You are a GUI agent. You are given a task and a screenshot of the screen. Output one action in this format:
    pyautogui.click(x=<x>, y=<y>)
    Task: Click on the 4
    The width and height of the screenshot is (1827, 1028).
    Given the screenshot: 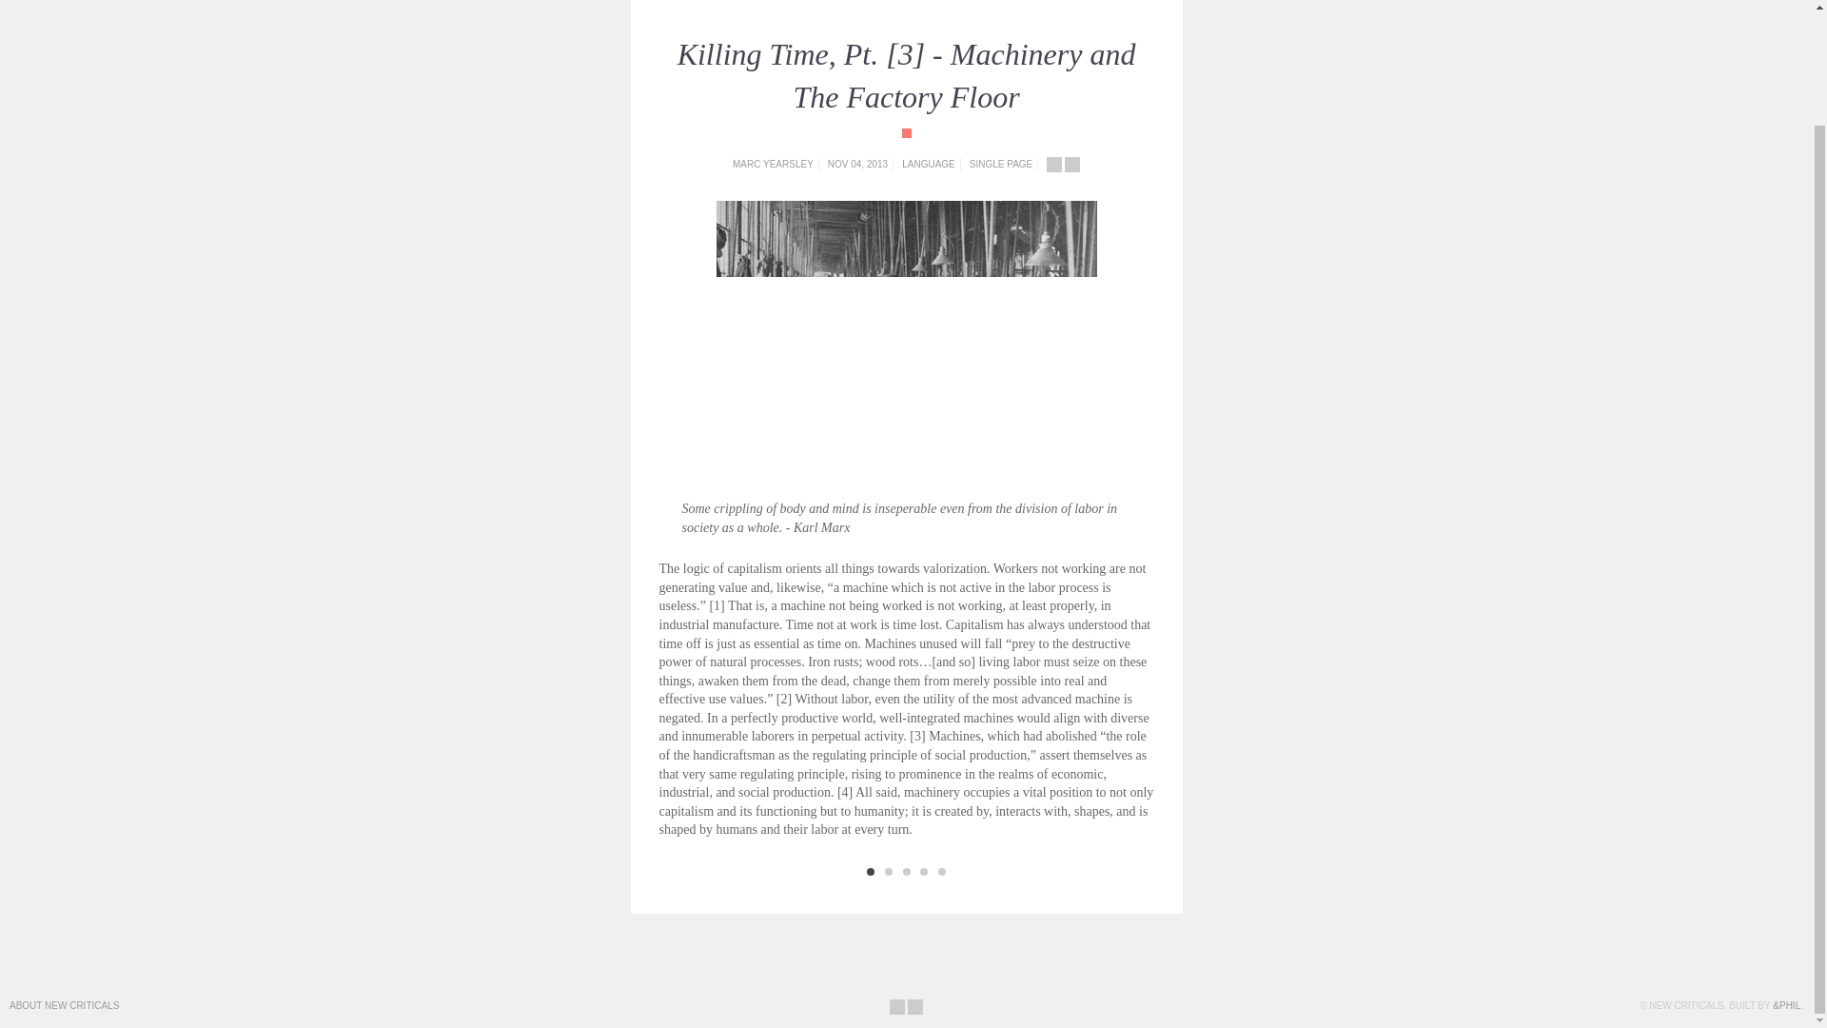 What is the action you would take?
    pyautogui.click(x=924, y=872)
    